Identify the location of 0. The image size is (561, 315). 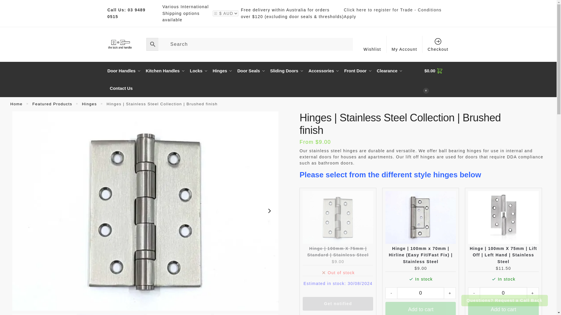
(421, 293).